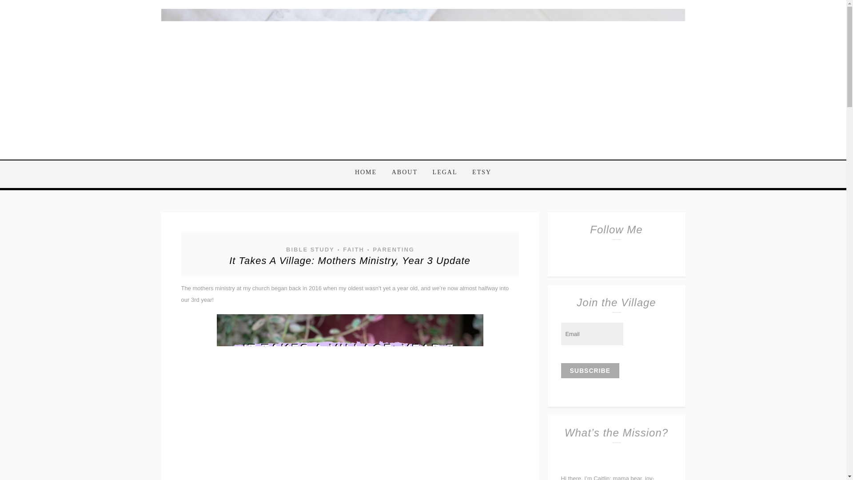  What do you see at coordinates (369, 172) in the screenshot?
I see `HOME` at bounding box center [369, 172].